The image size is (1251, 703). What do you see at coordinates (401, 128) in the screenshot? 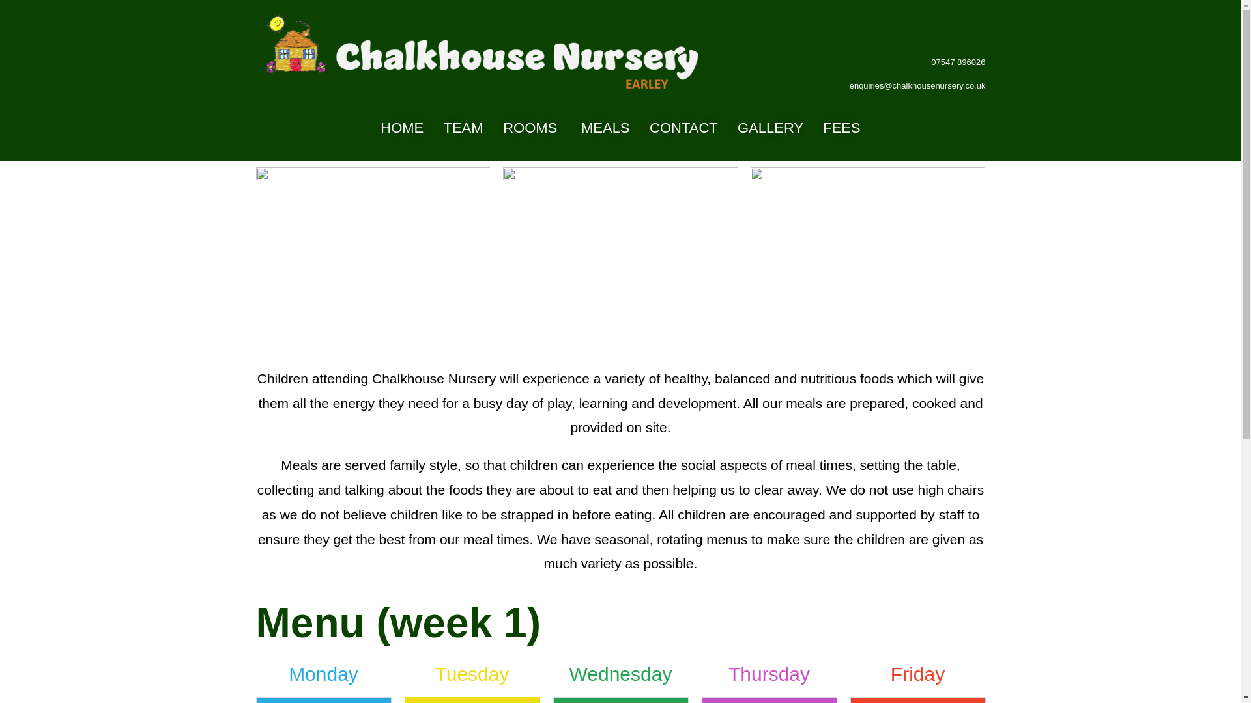
I see `HOME` at bounding box center [401, 128].